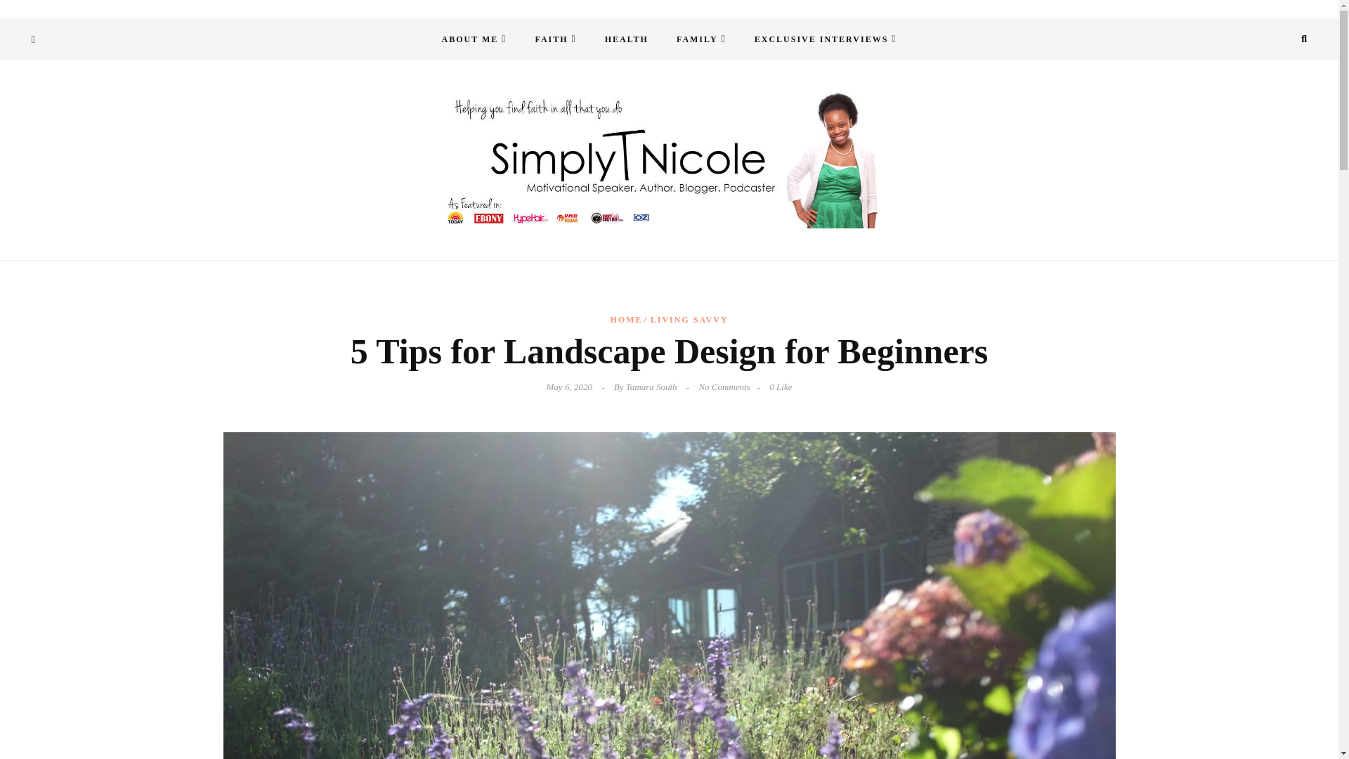 The height and width of the screenshot is (759, 1349). I want to click on FAITH, so click(555, 39).